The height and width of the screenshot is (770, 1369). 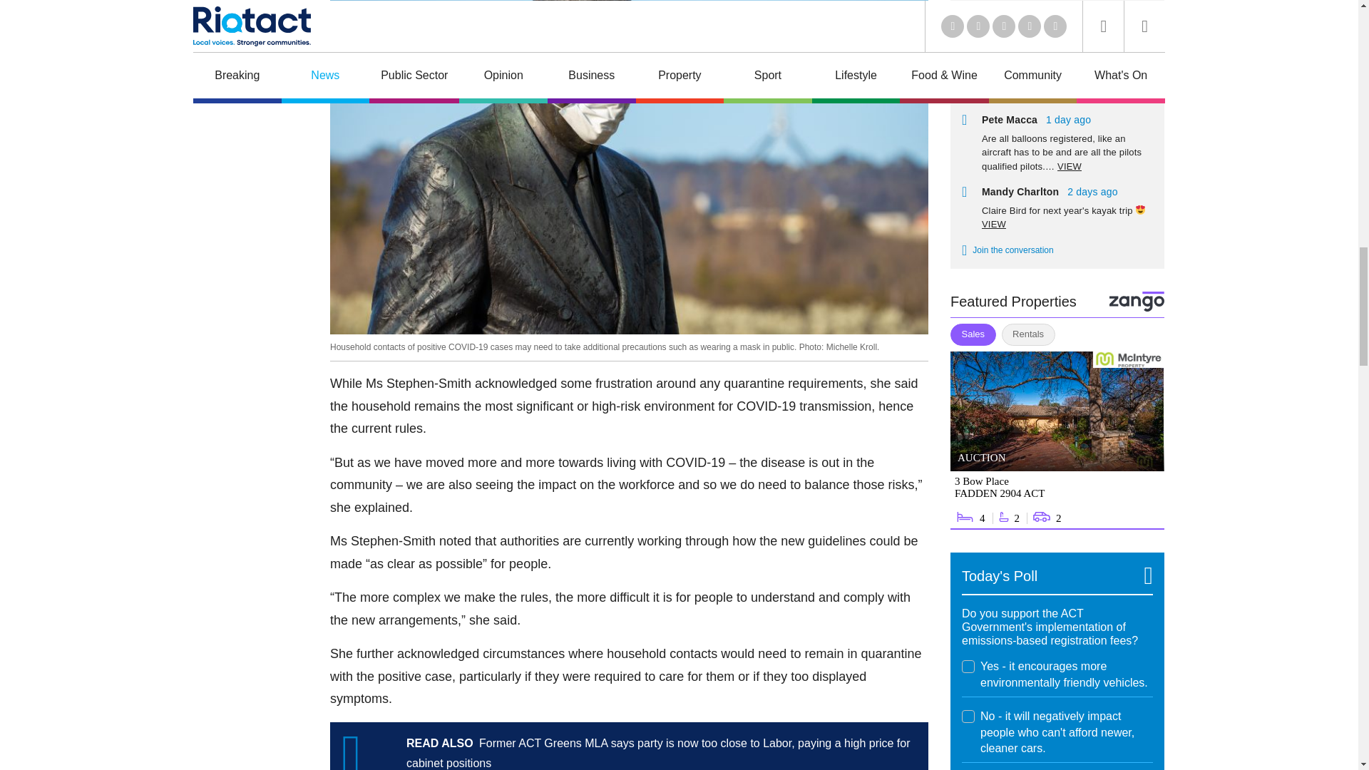 I want to click on 2042, so click(x=968, y=716).